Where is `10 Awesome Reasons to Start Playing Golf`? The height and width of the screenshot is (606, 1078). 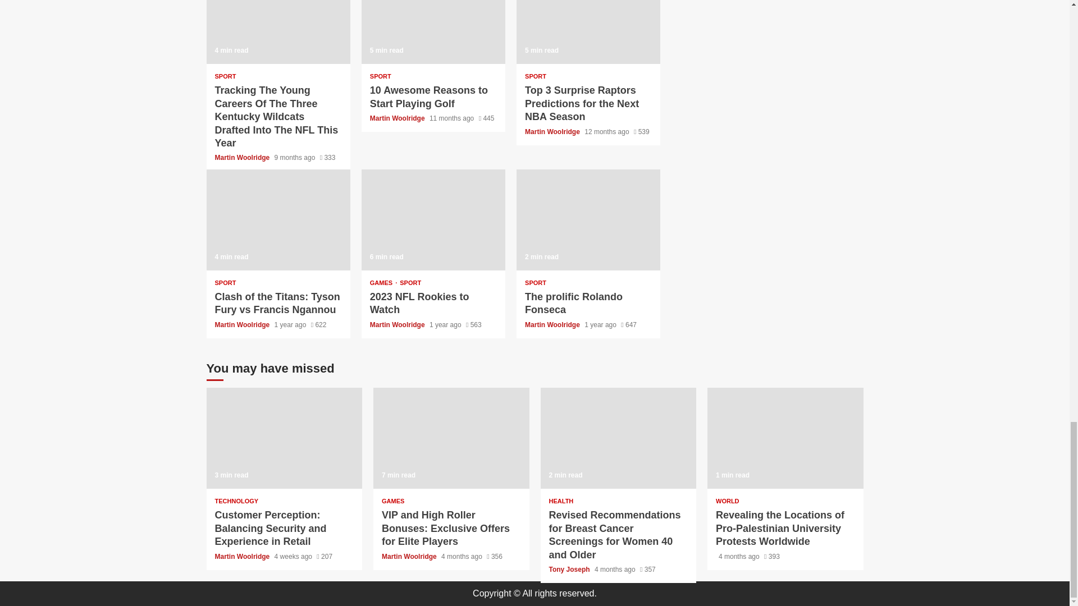
10 Awesome Reasons to Start Playing Golf is located at coordinates (433, 32).